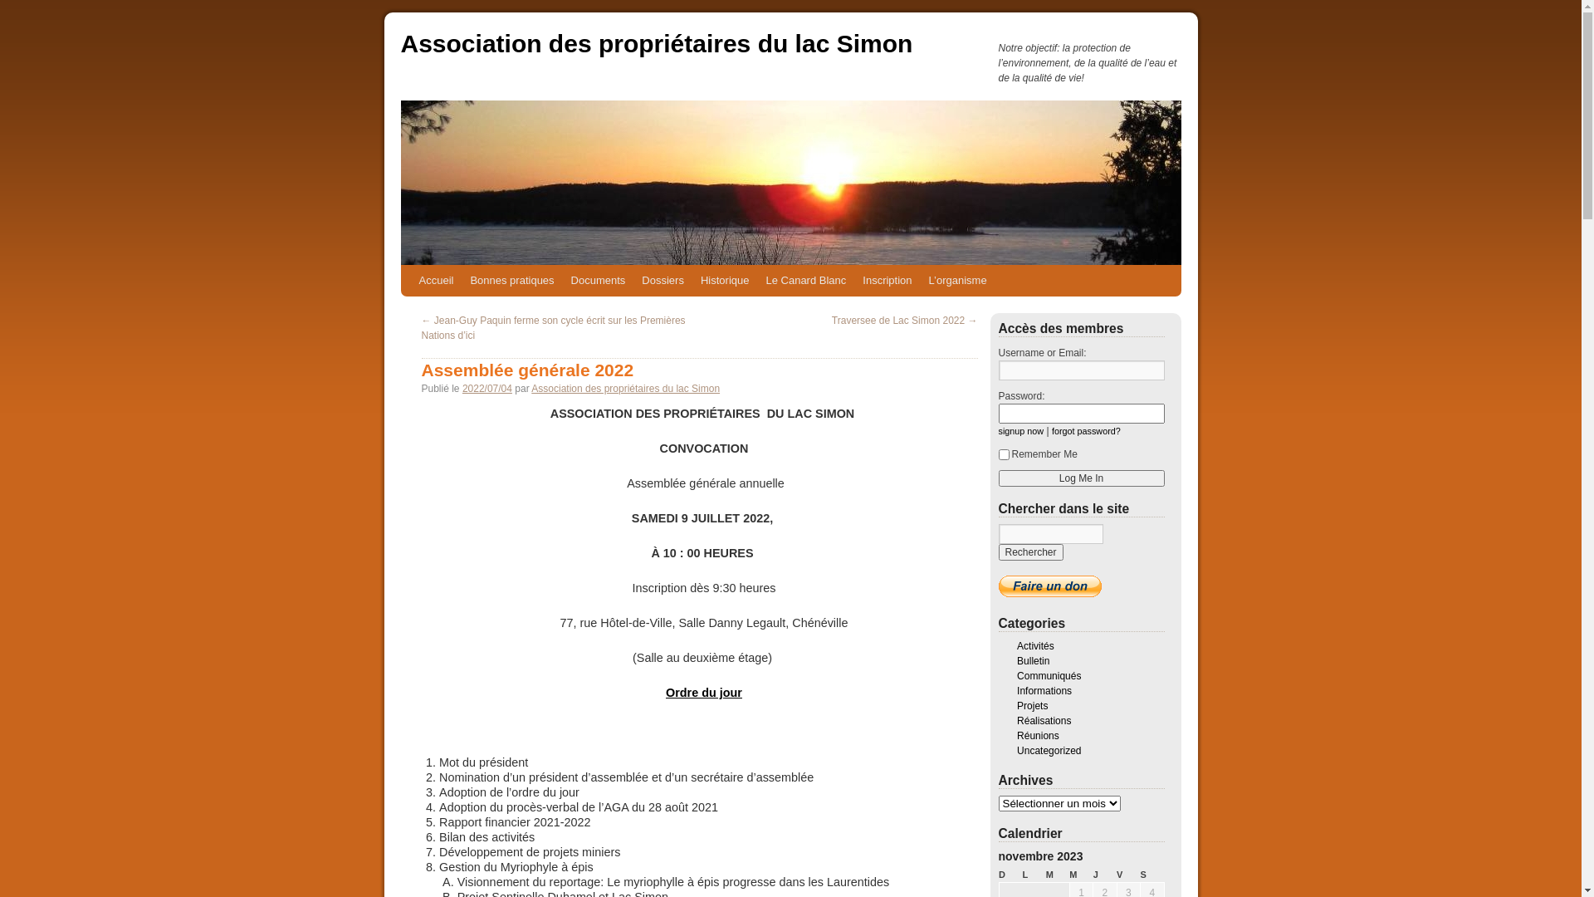  What do you see at coordinates (663, 281) in the screenshot?
I see `Dossiers` at bounding box center [663, 281].